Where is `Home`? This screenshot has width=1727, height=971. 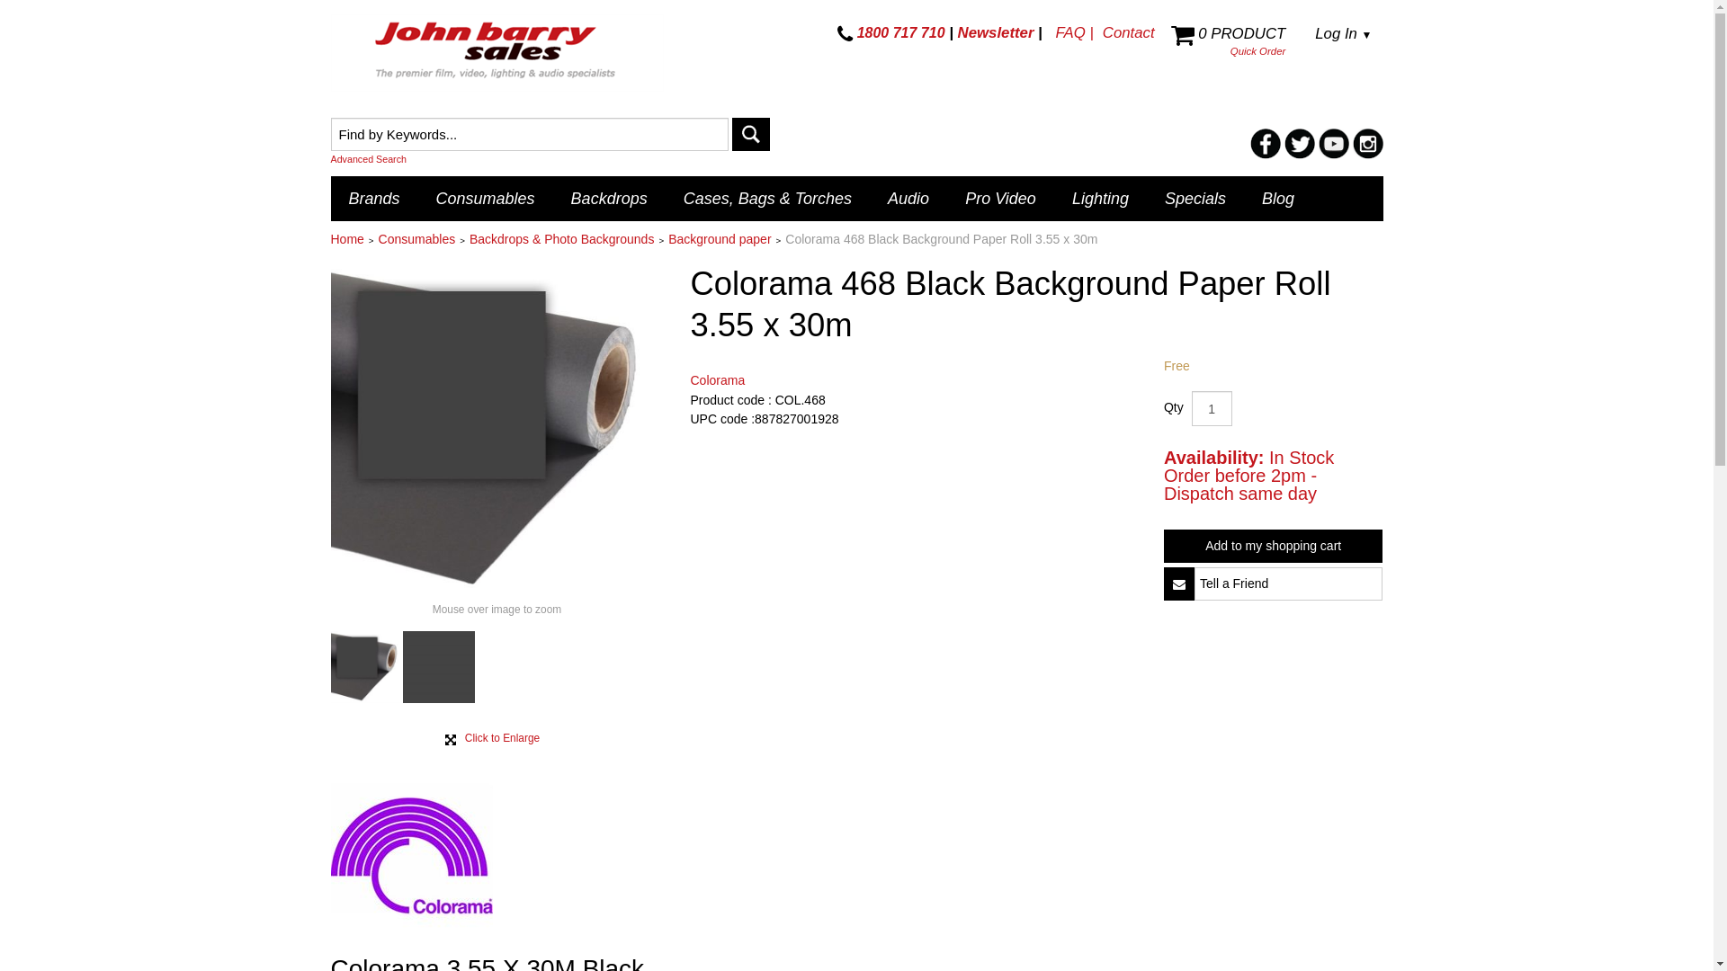 Home is located at coordinates (347, 239).